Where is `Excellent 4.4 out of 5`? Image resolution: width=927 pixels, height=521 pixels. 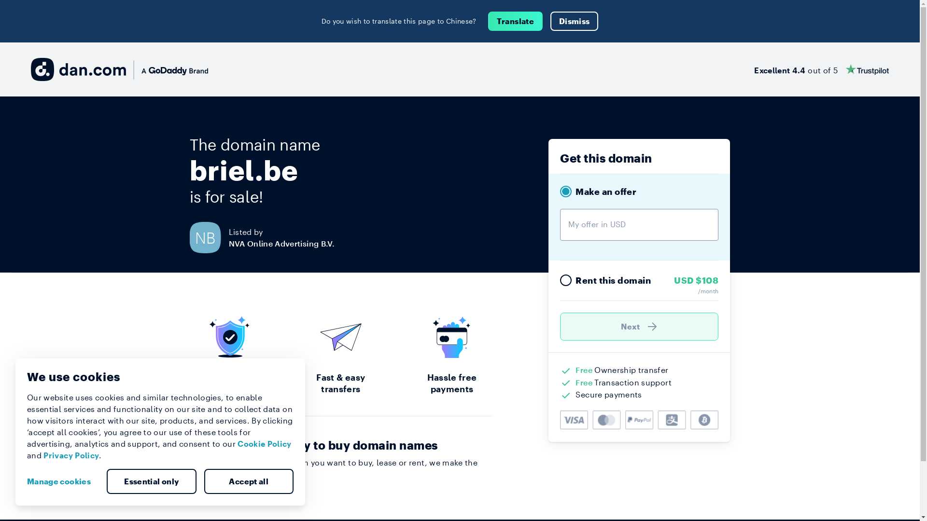 Excellent 4.4 out of 5 is located at coordinates (822, 69).